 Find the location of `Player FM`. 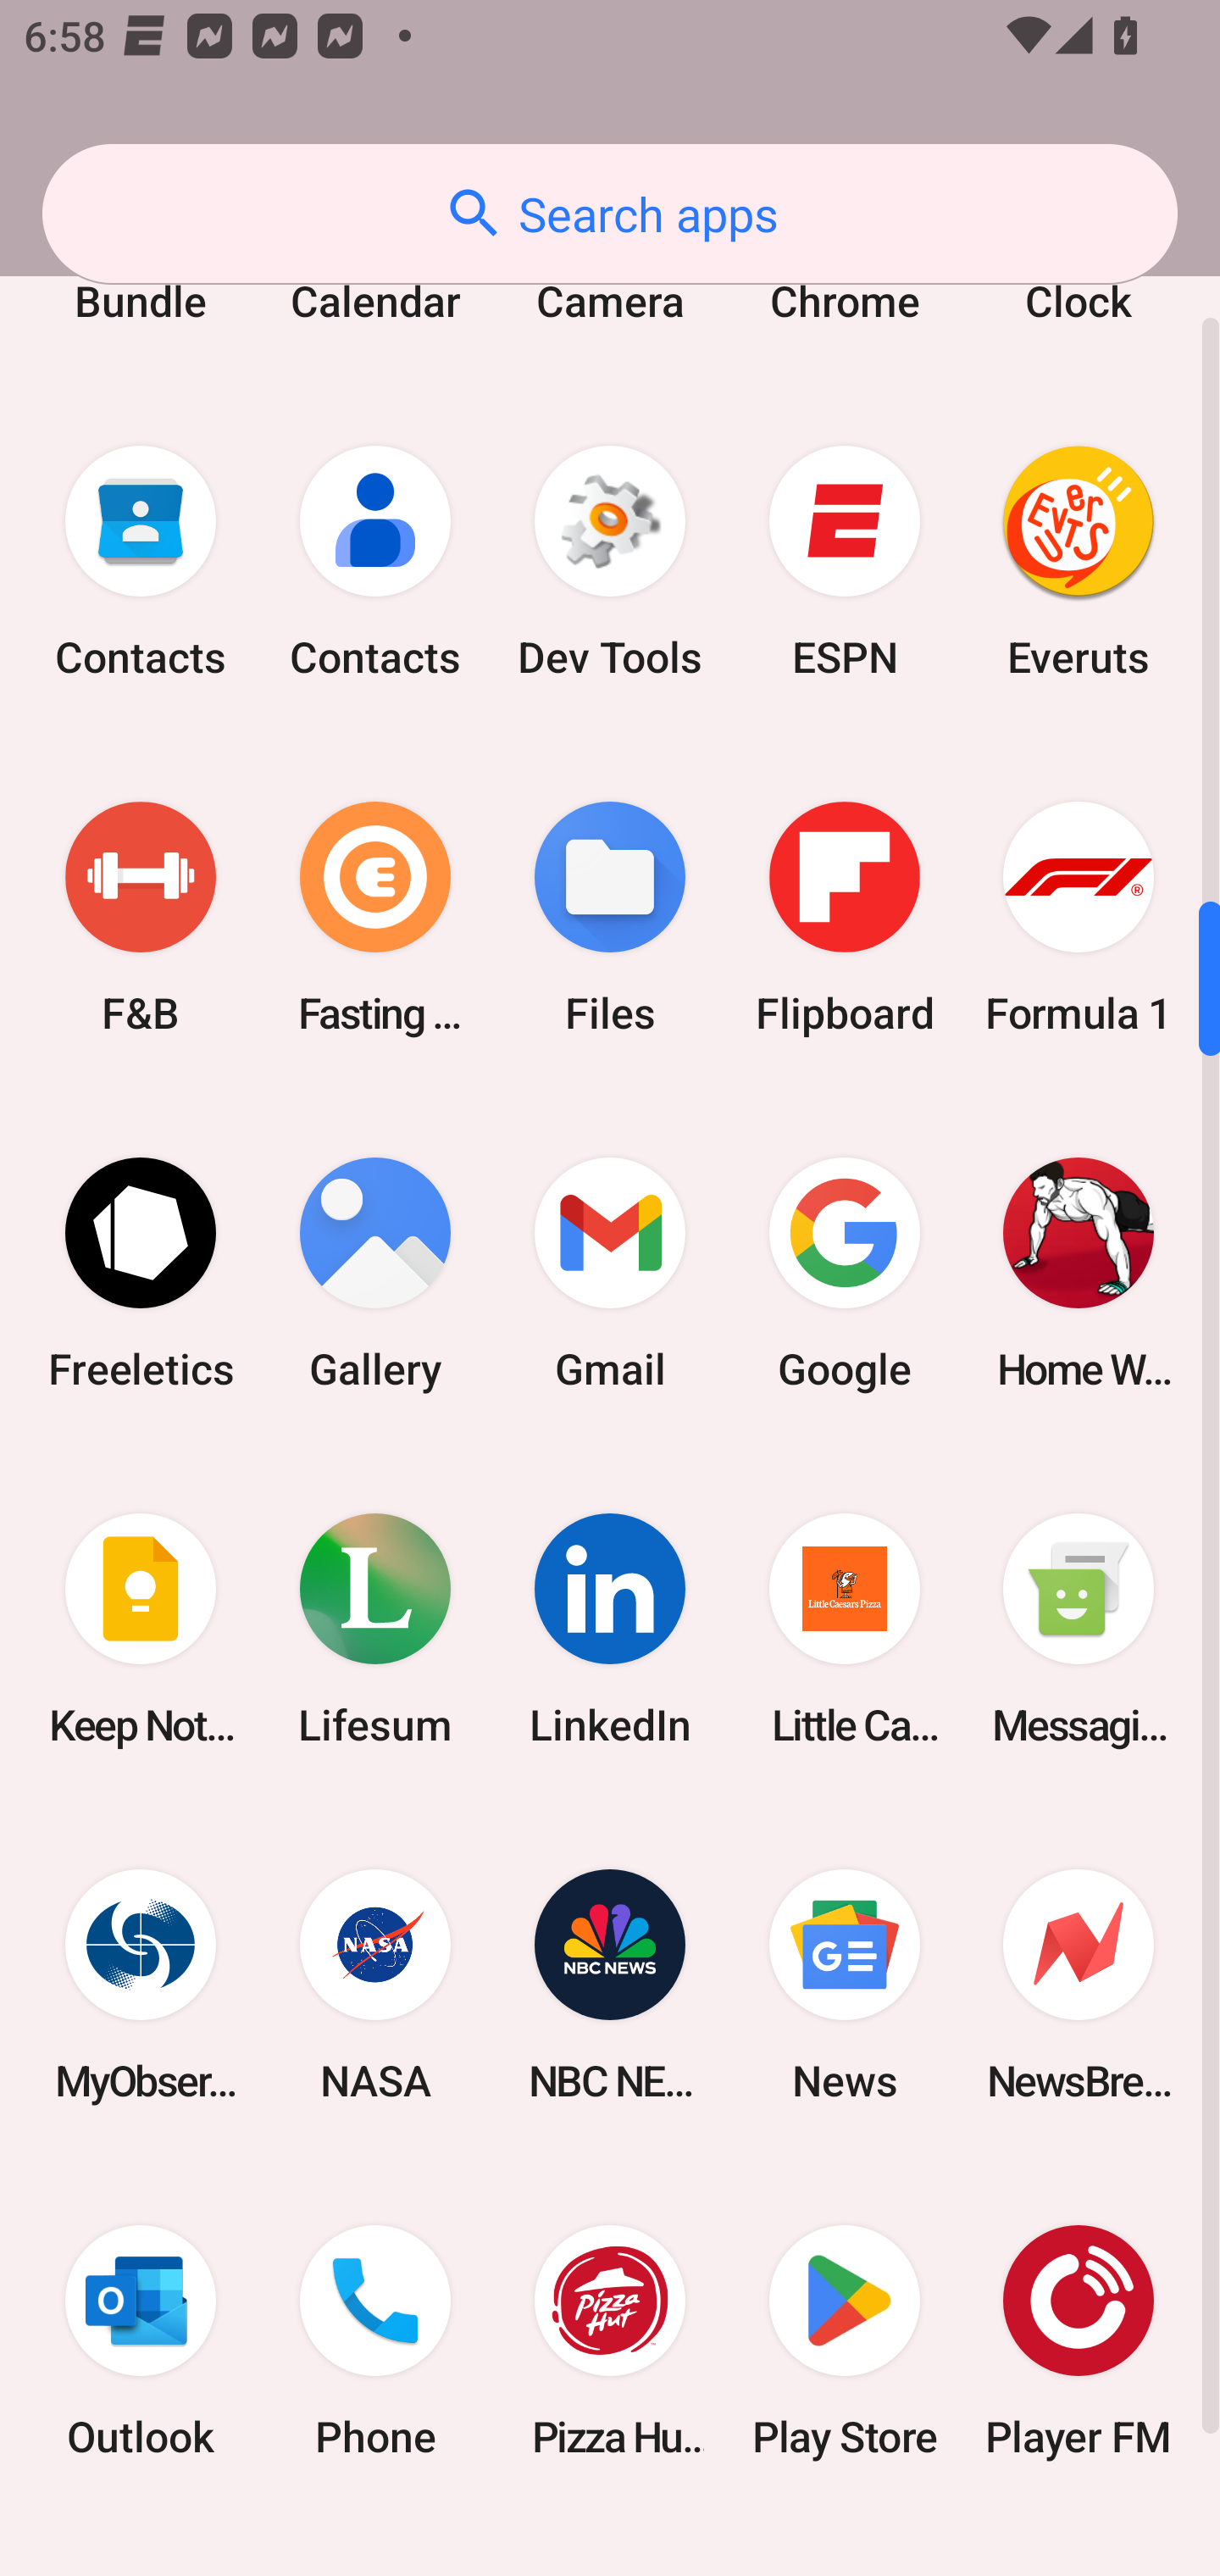

Player FM is located at coordinates (1079, 2341).